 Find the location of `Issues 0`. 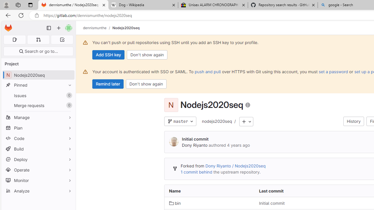

Issues 0 is located at coordinates (38, 96).